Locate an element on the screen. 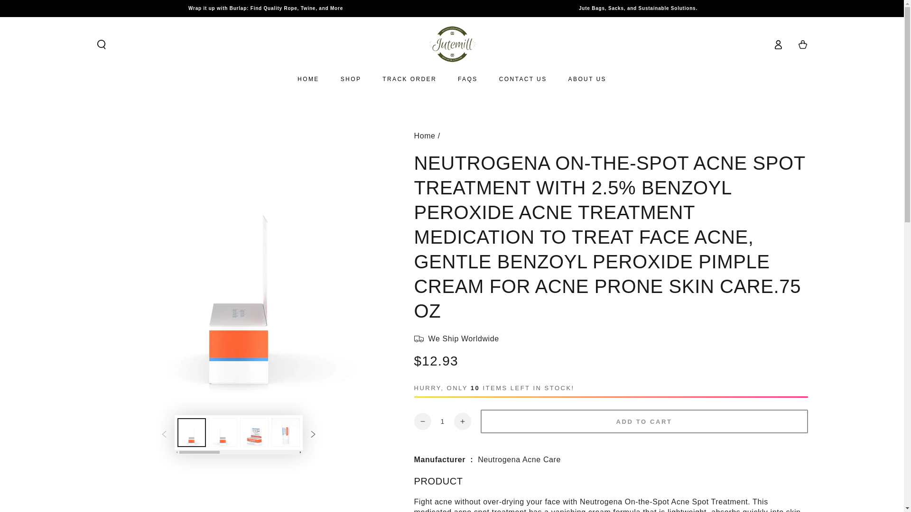 Image resolution: width=911 pixels, height=512 pixels. SHOP is located at coordinates (351, 79).